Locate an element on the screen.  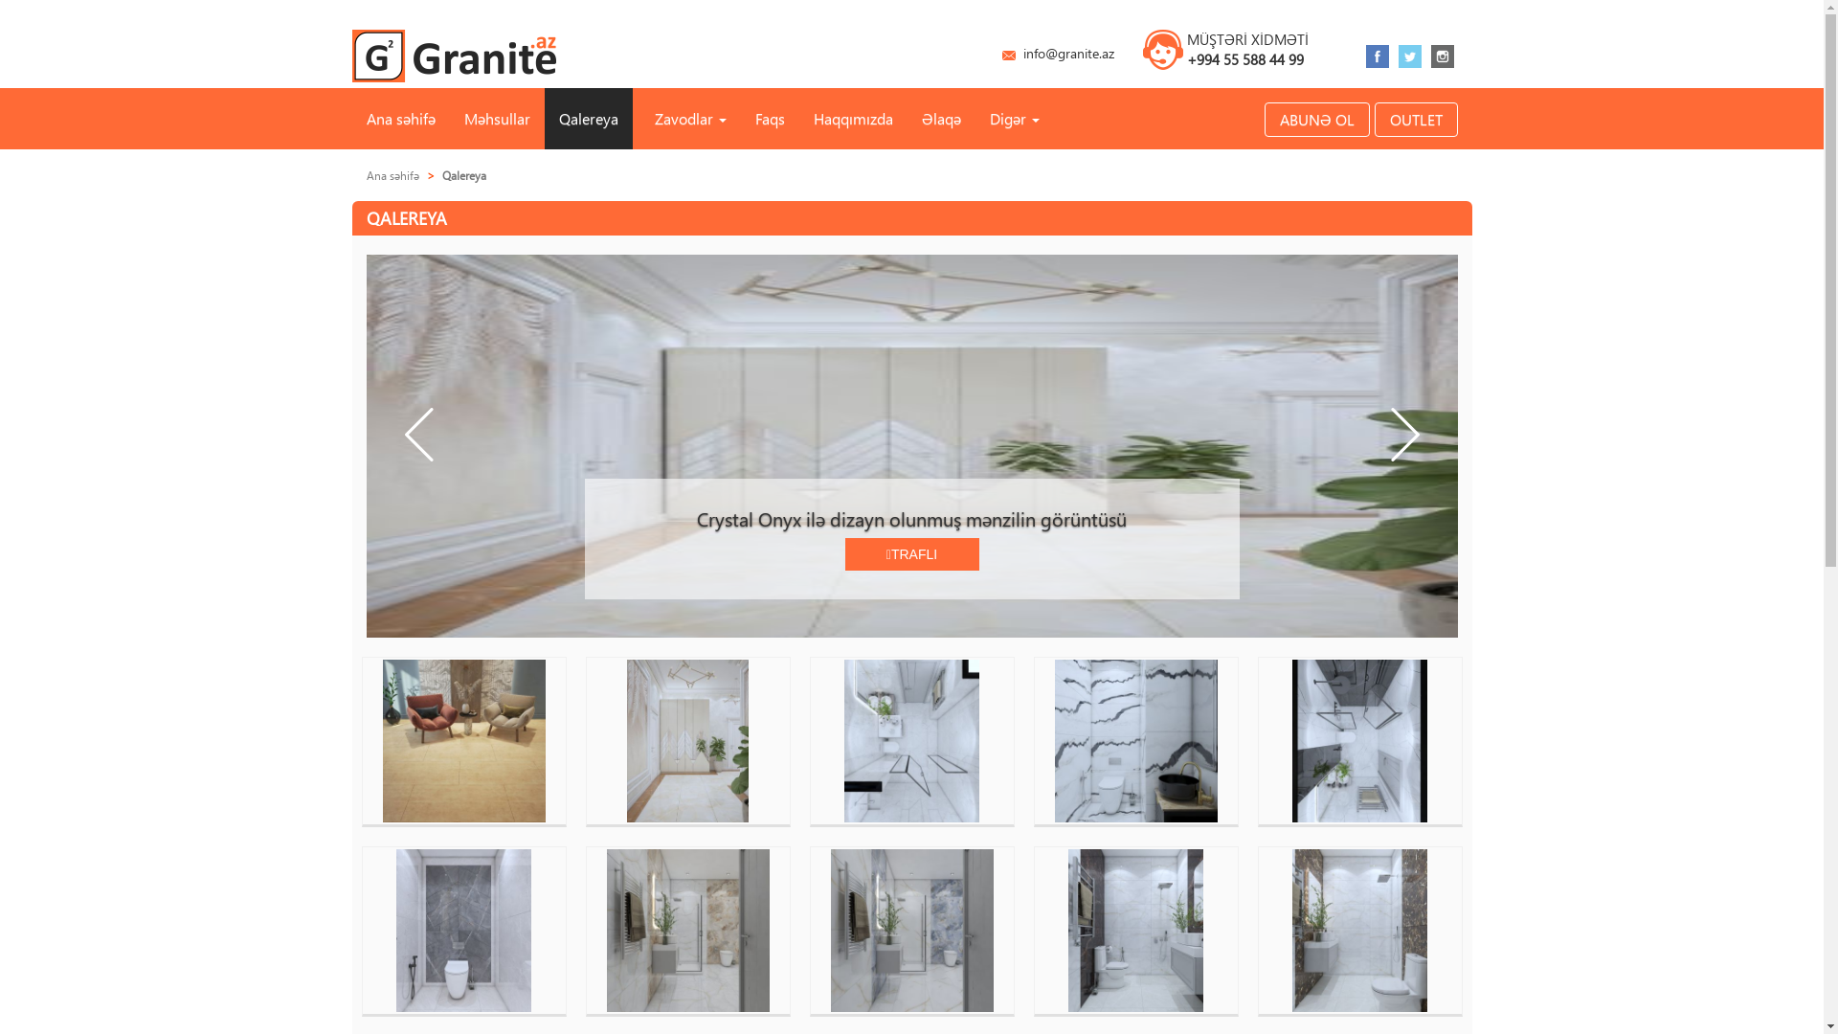
Qalereya is located at coordinates (588, 119).